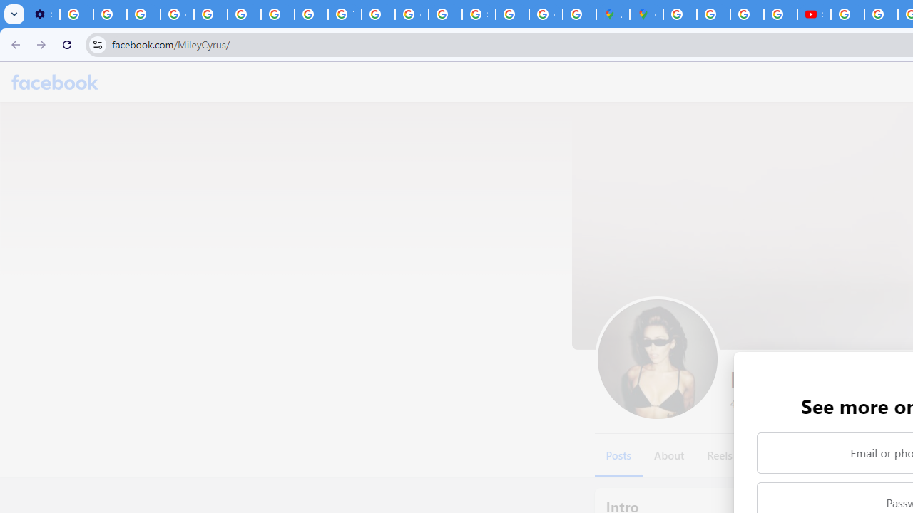  I want to click on How Chrome protects your passwords - Google Chrome Help, so click(847, 14).